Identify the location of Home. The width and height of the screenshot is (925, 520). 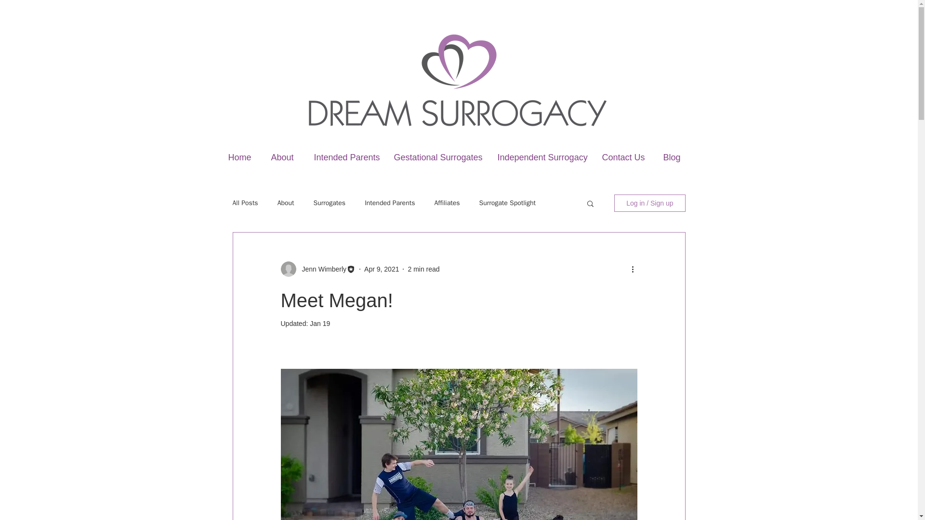
(242, 157).